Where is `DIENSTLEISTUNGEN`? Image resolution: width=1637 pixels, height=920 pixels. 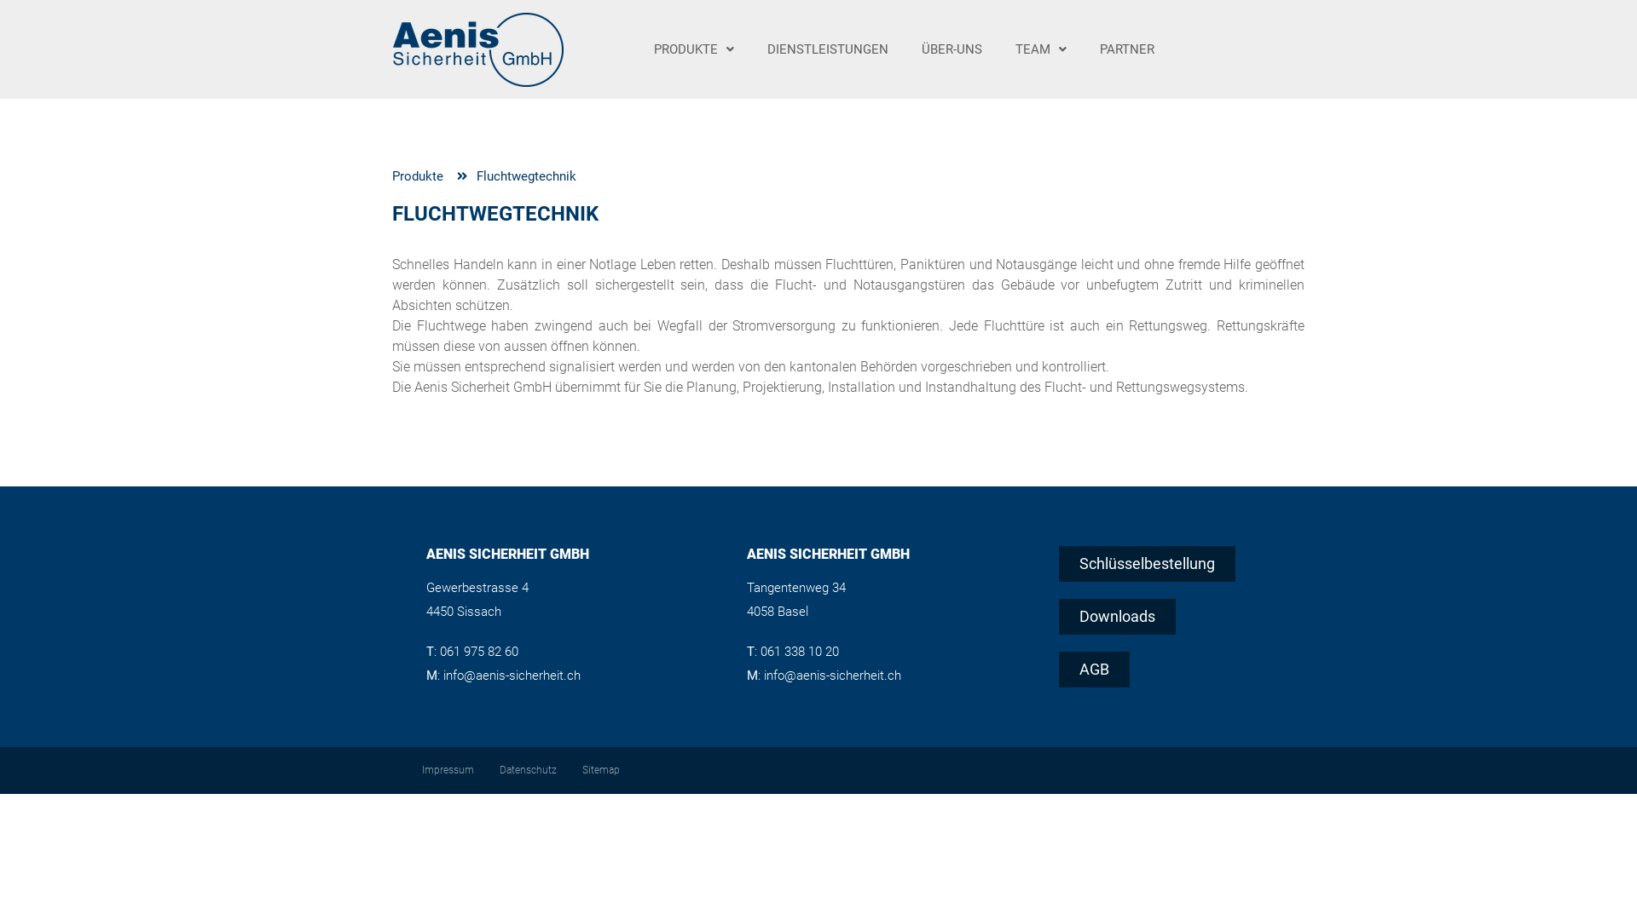
DIENSTLEISTUNGEN is located at coordinates (828, 49).